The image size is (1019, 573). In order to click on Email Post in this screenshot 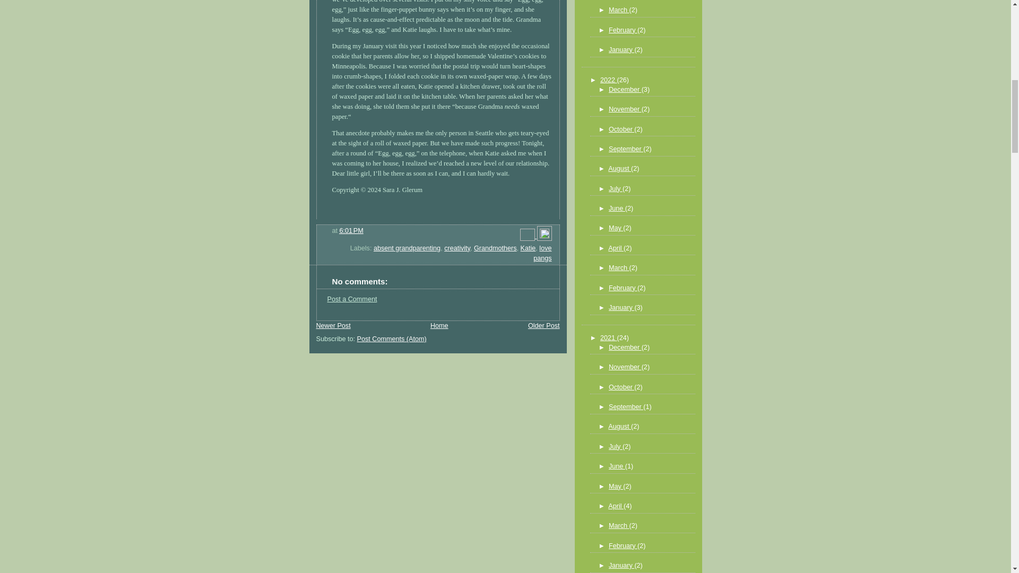, I will do `click(528, 236)`.